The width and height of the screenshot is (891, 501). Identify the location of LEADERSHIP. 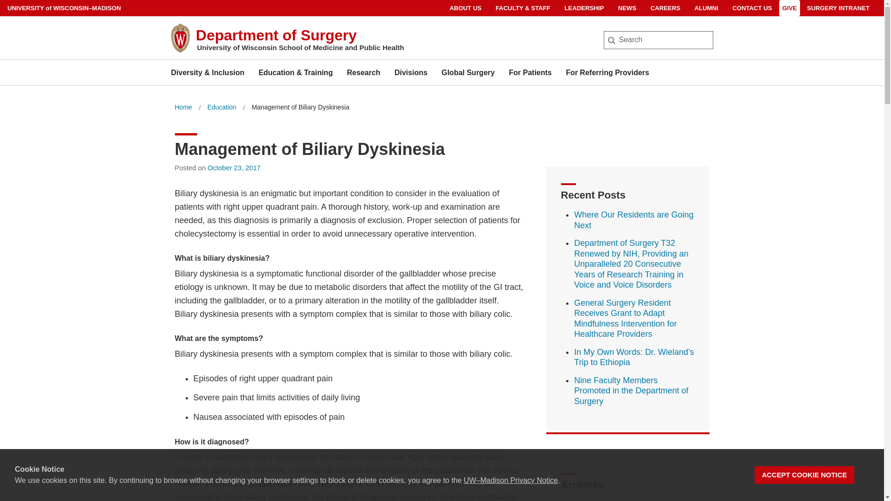
(584, 8).